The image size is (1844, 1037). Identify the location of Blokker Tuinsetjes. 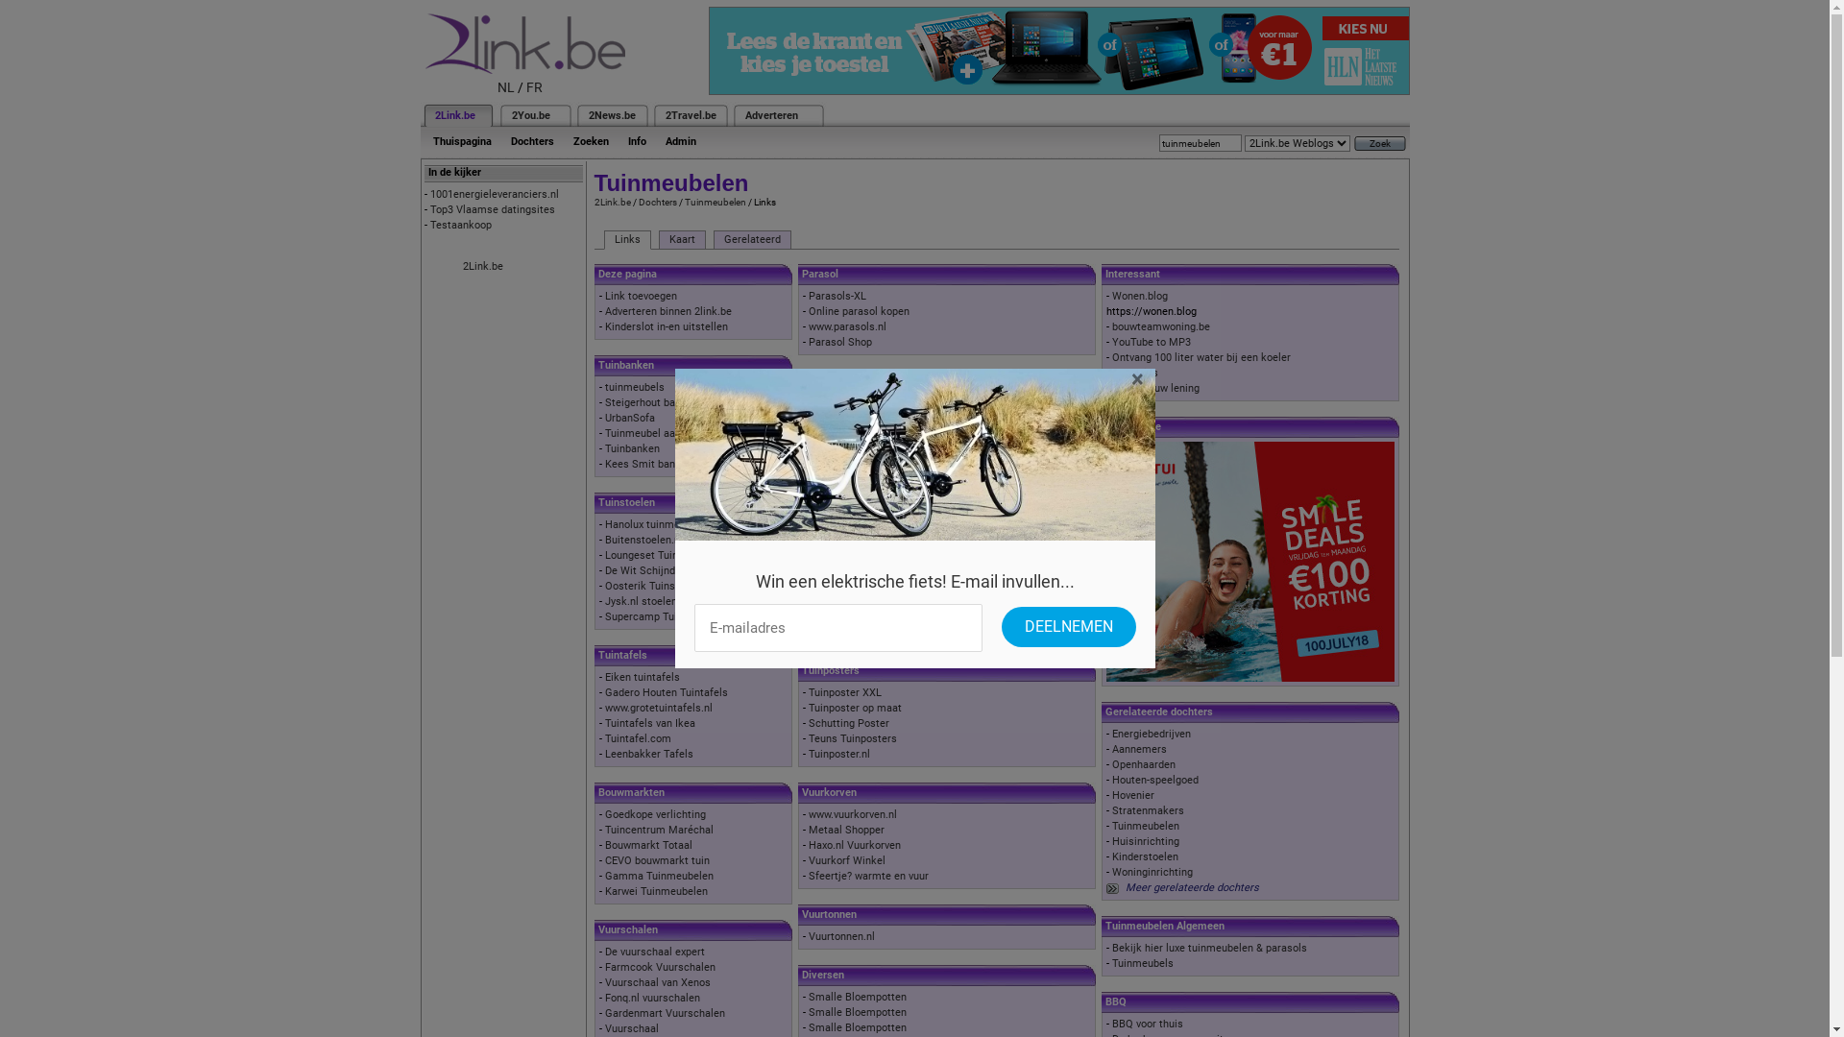
(853, 449).